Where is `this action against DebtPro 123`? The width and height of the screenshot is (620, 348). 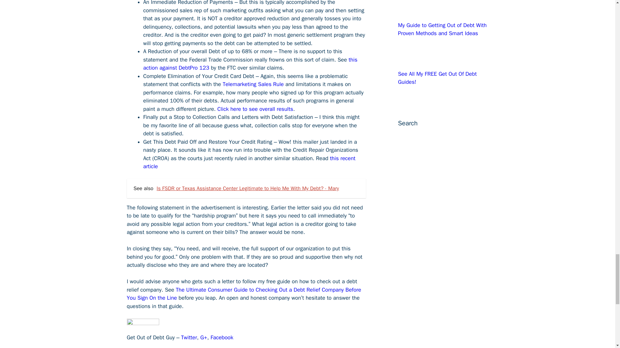 this action against DebtPro 123 is located at coordinates (250, 64).